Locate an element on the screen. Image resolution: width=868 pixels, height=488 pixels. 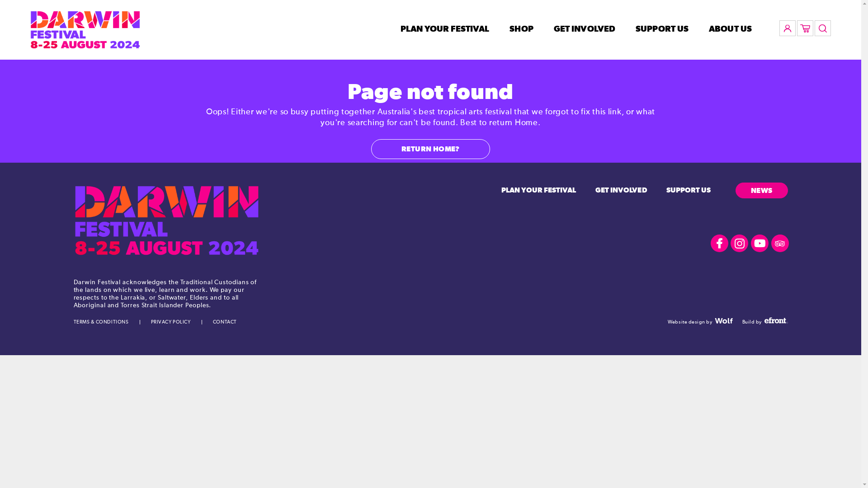
SUPPORT US is located at coordinates (689, 190).